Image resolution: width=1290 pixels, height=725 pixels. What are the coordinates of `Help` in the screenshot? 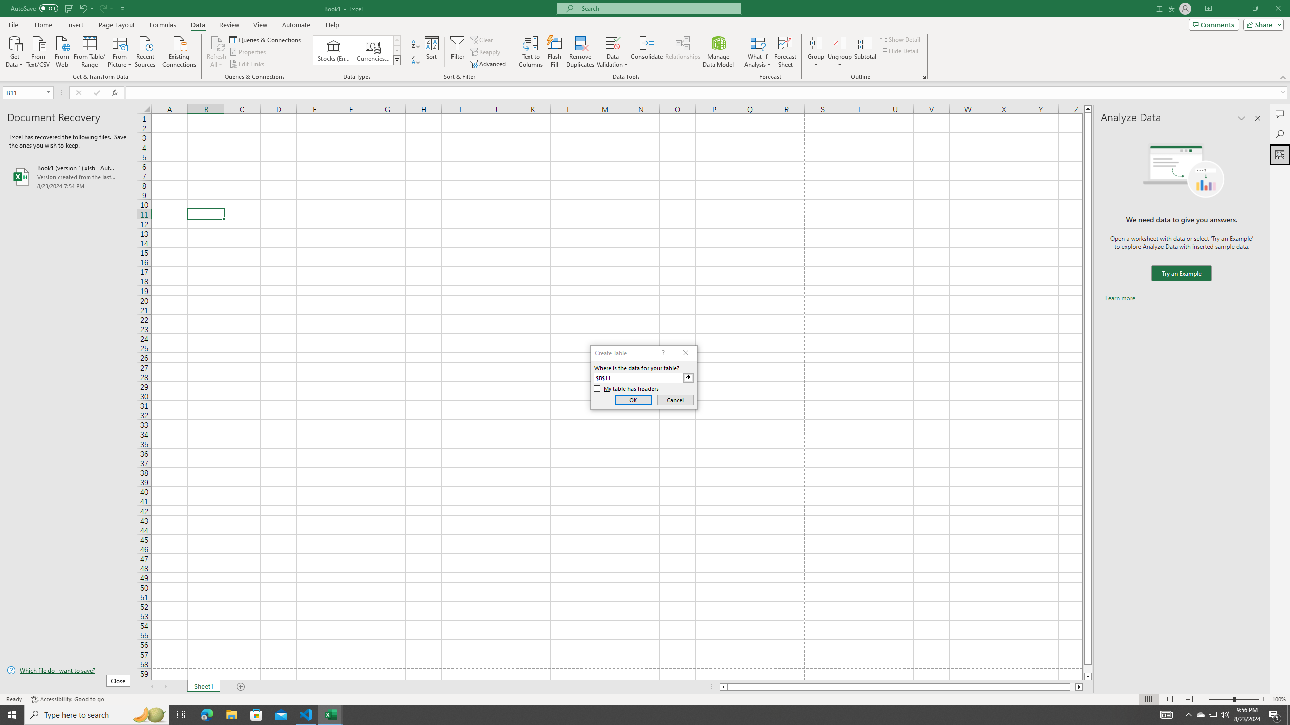 It's located at (332, 25).